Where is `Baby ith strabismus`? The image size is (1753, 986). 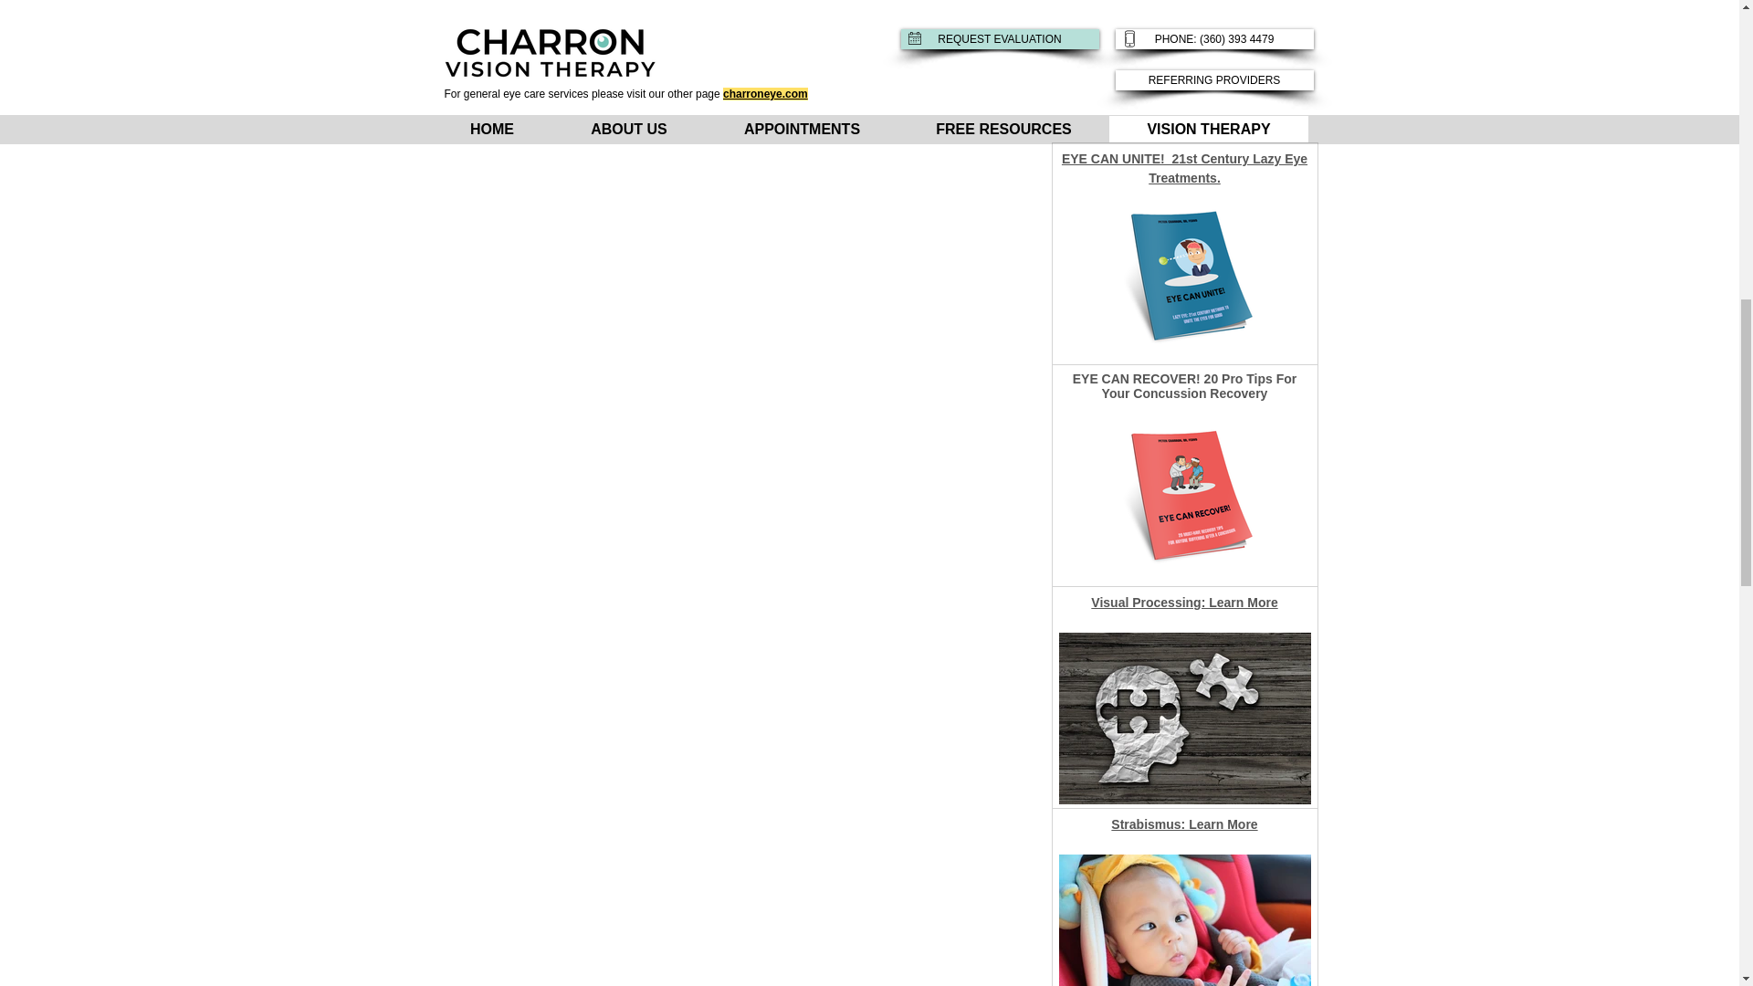
Baby ith strabismus is located at coordinates (1185, 920).